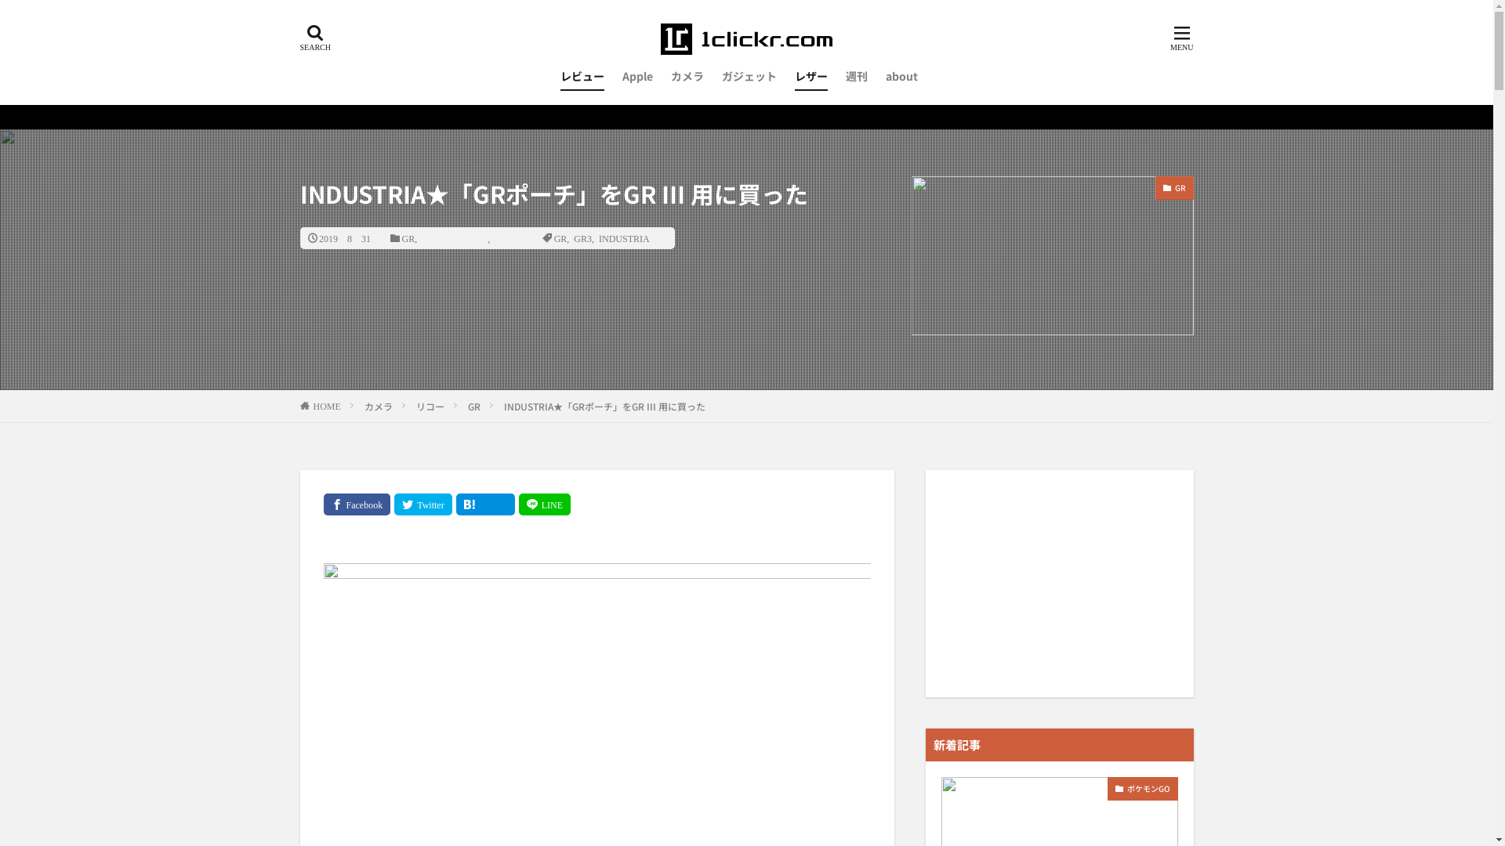 This screenshot has height=846, width=1505. I want to click on GR, so click(474, 406).